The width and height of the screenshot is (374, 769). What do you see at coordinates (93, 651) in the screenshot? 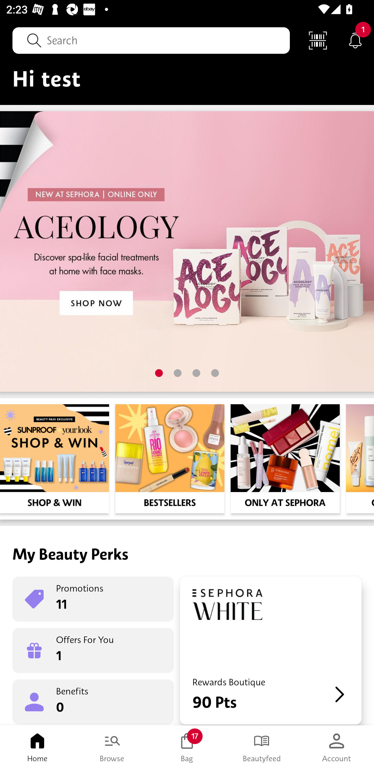
I see `Offers For You 1` at bounding box center [93, 651].